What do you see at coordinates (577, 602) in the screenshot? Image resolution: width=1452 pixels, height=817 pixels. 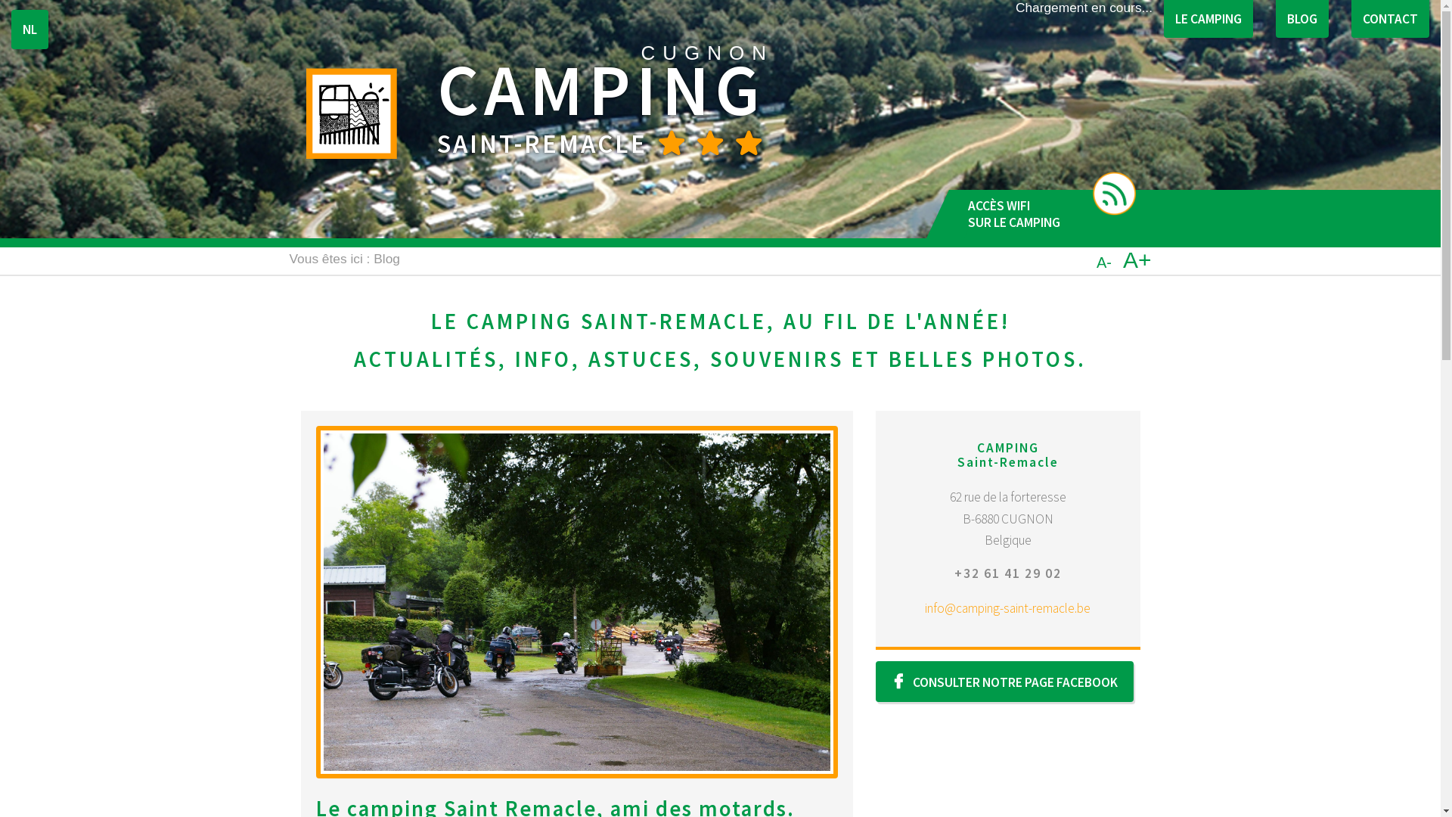 I see `Le camping Saint Remacle, ami des motards.` at bounding box center [577, 602].